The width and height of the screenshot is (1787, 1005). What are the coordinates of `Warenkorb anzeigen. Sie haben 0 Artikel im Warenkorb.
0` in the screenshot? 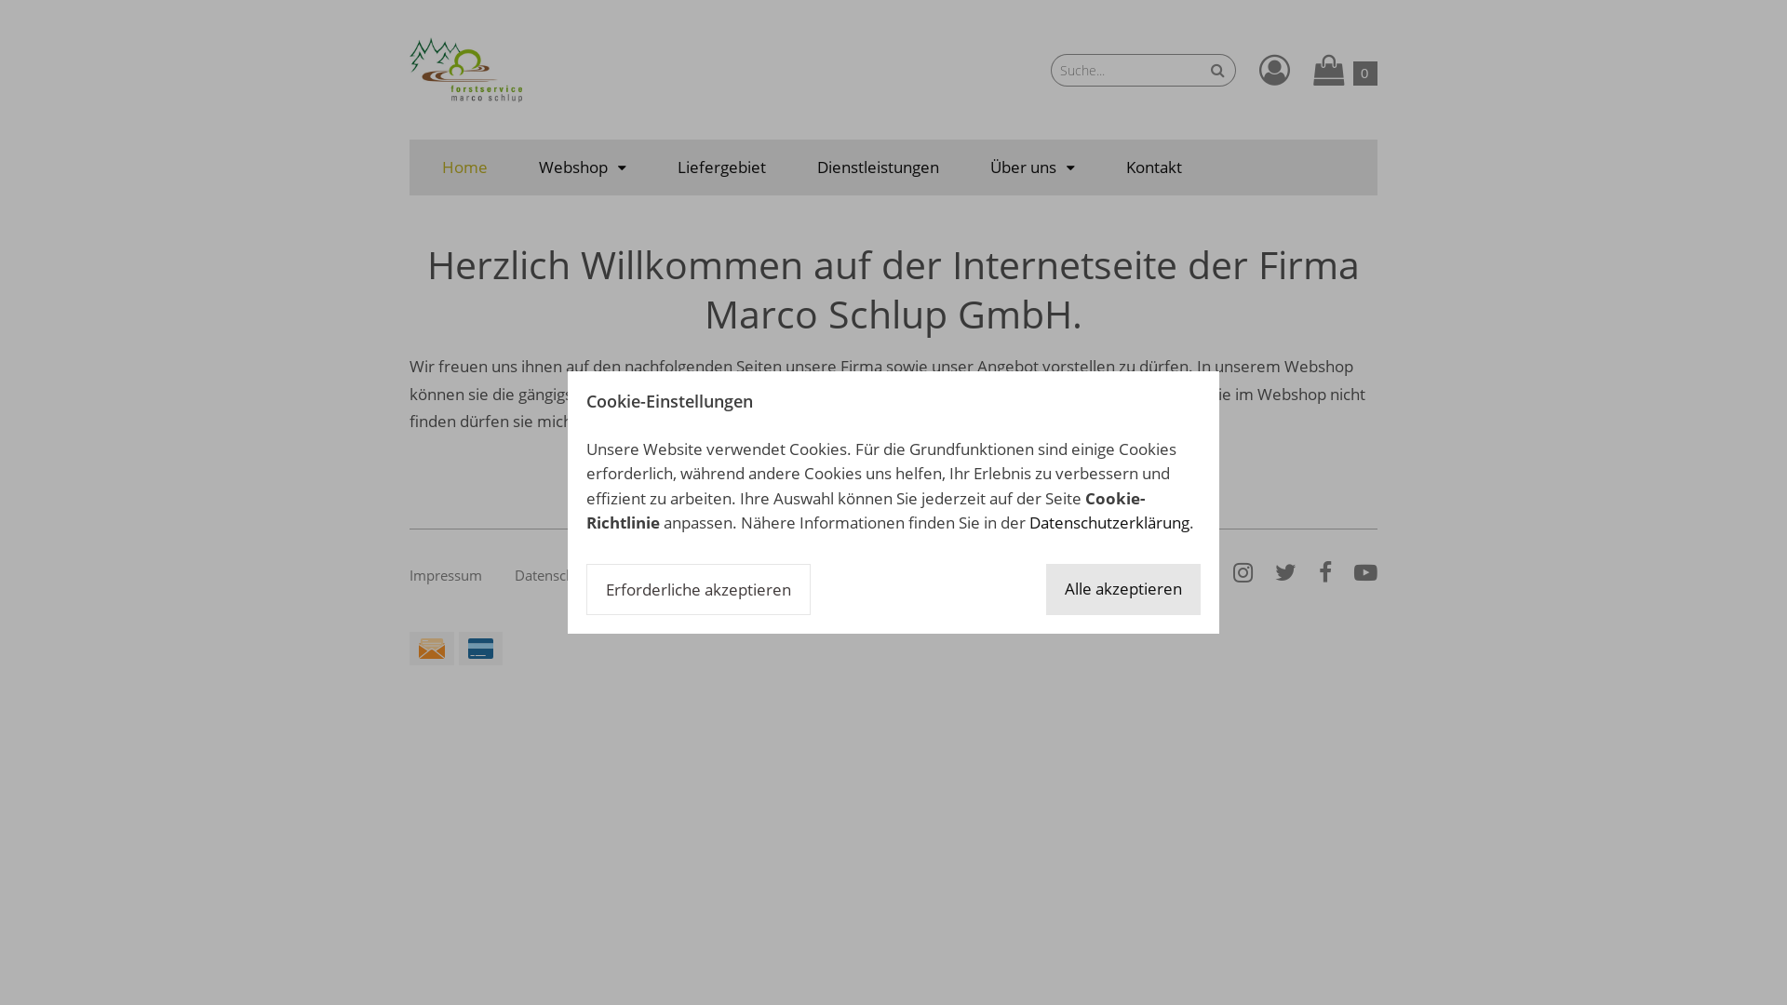 It's located at (1346, 69).